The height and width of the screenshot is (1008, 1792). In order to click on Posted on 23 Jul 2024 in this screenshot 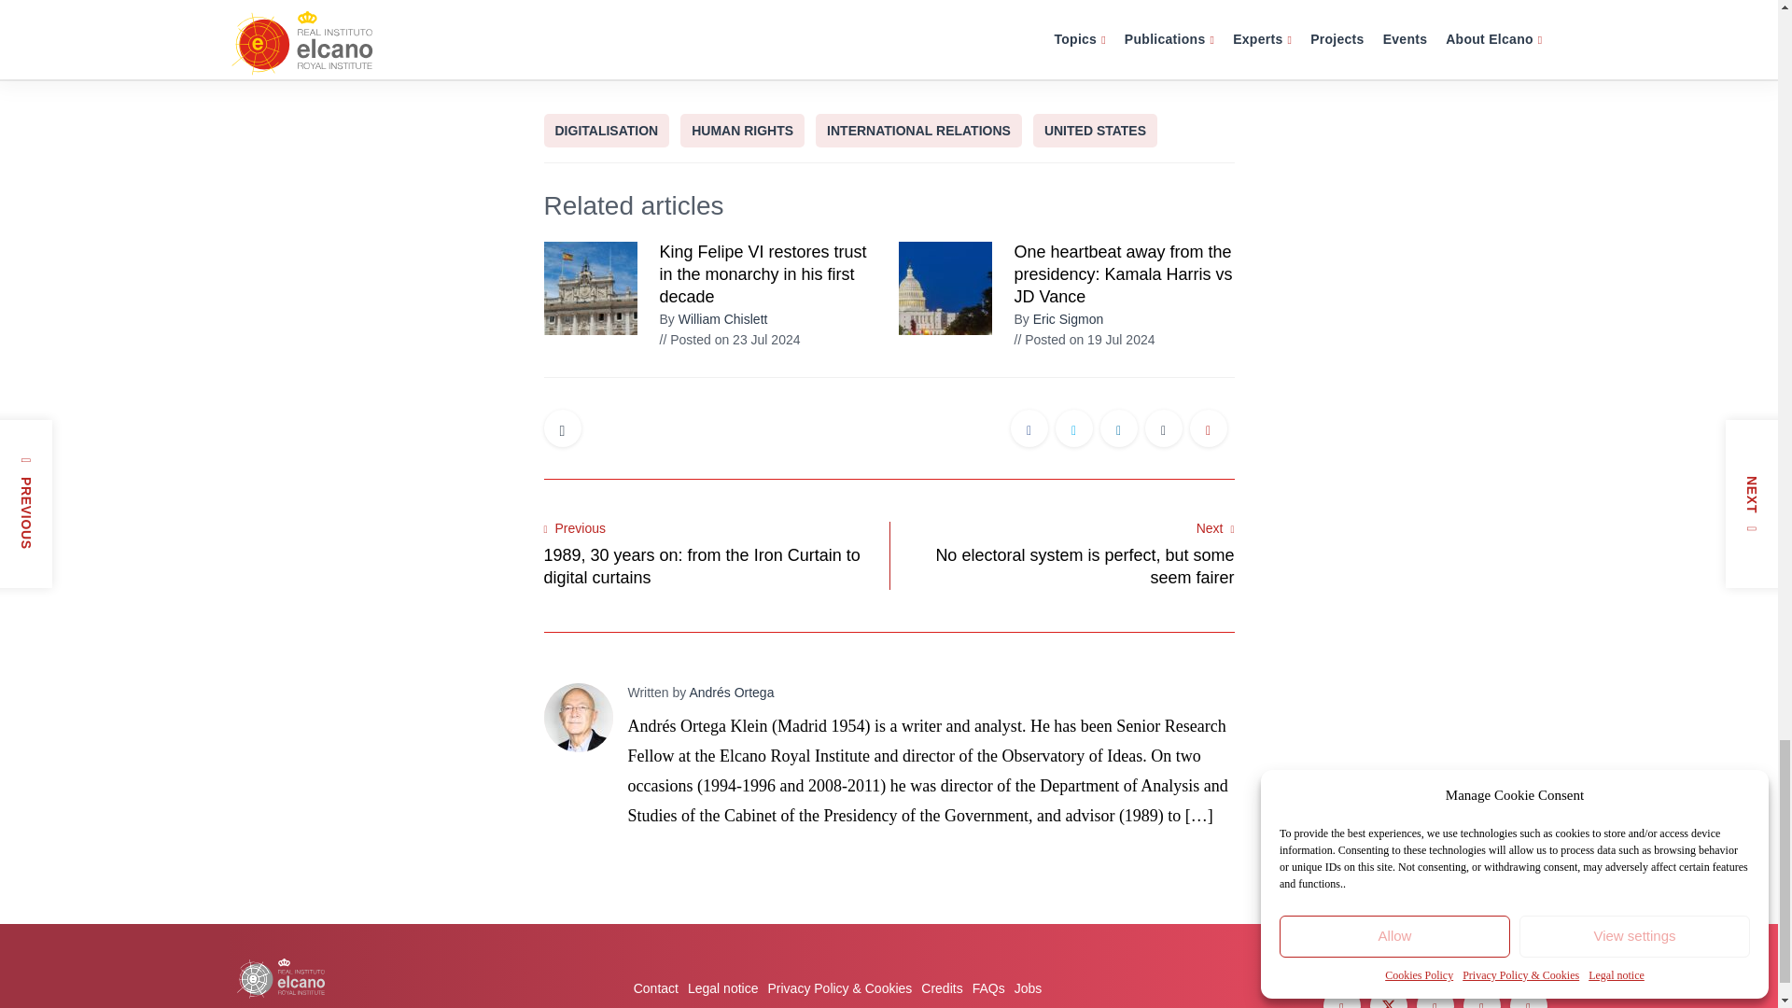, I will do `click(729, 340)`.